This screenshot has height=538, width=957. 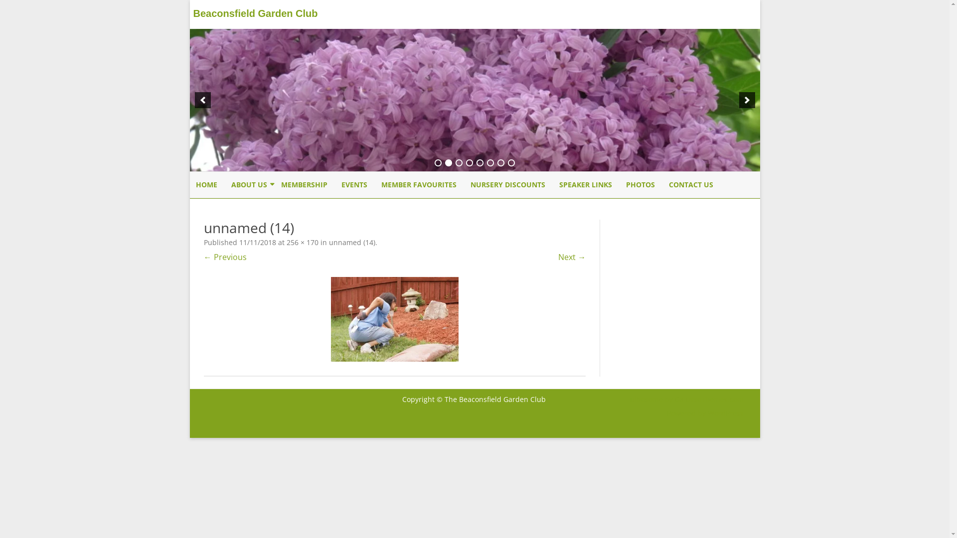 What do you see at coordinates (354, 185) in the screenshot?
I see `EVENTS` at bounding box center [354, 185].